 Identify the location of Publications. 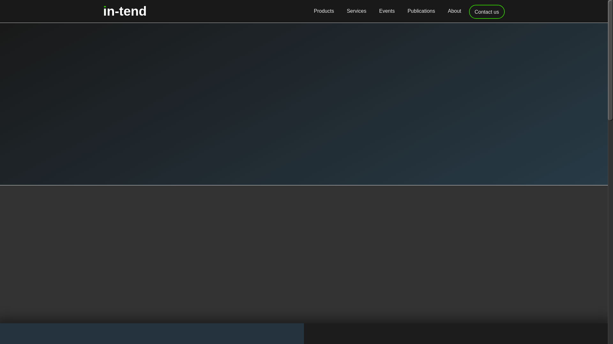
(421, 11).